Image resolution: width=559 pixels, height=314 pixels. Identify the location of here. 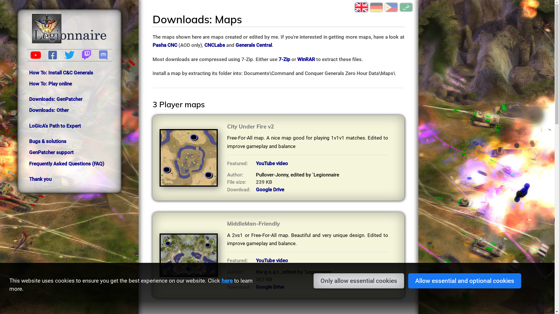
(227, 281).